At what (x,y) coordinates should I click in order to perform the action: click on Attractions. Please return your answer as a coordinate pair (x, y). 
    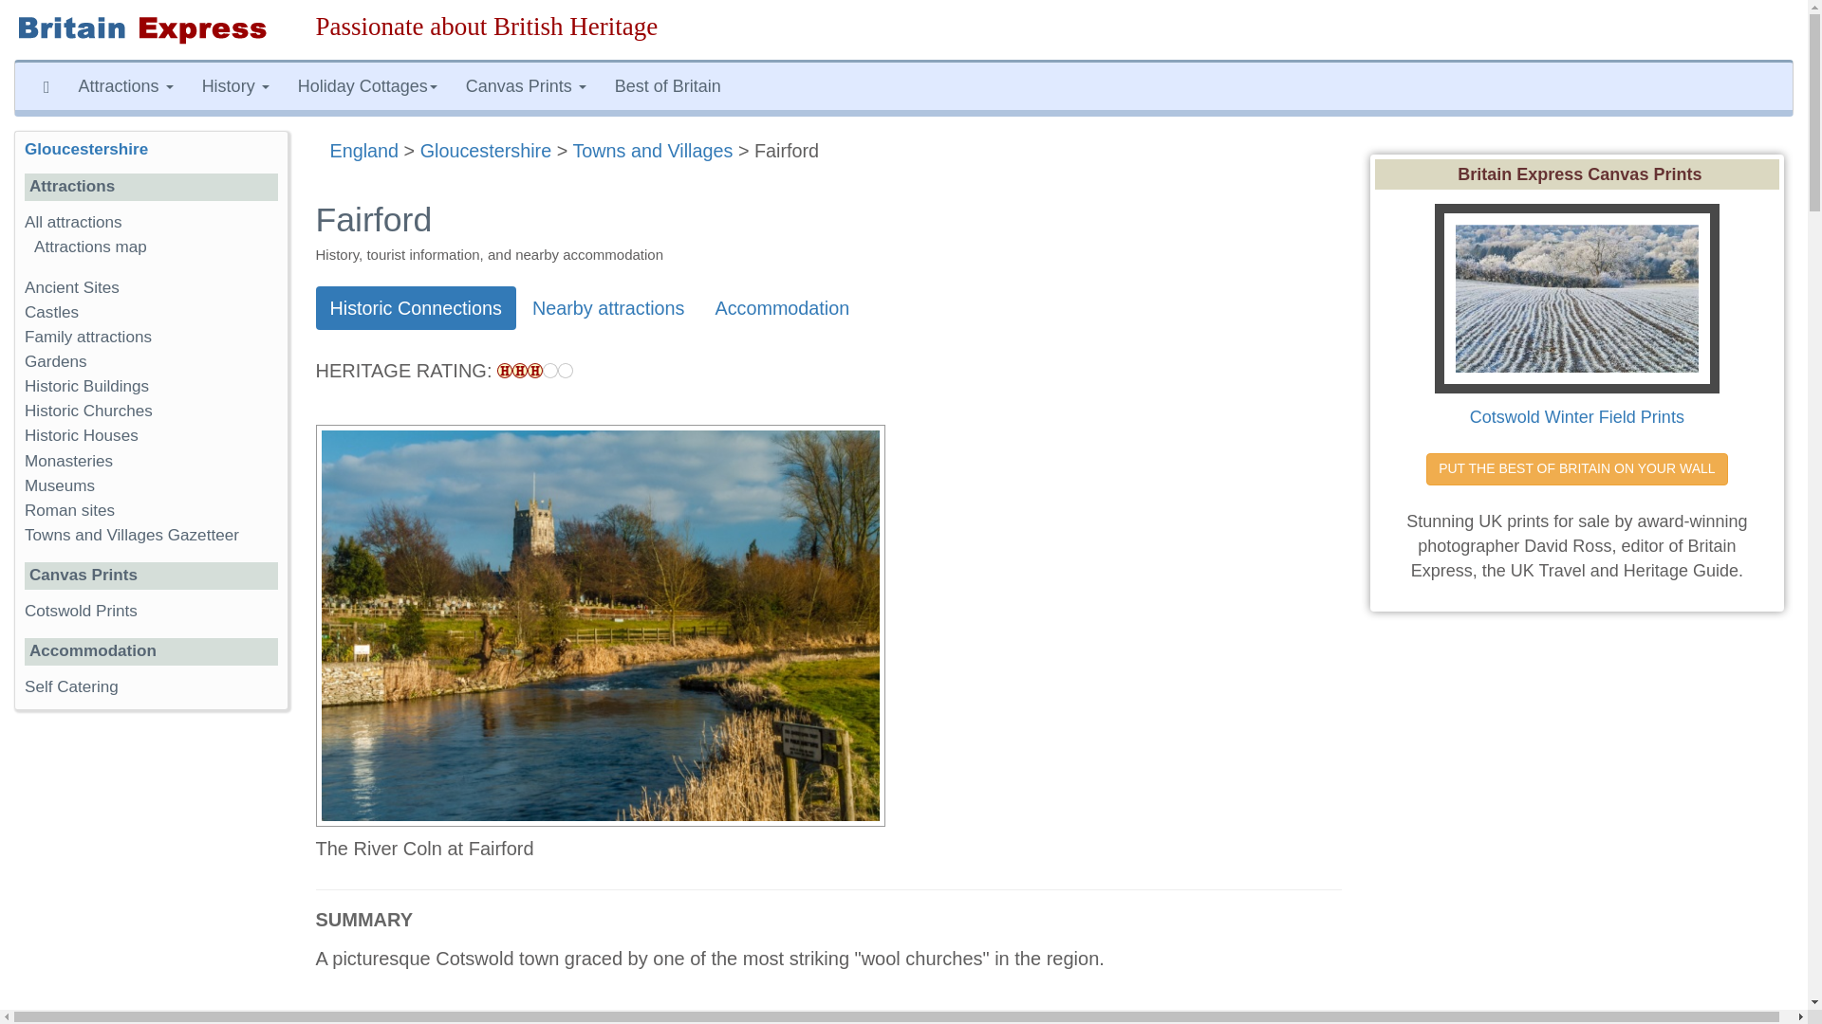
    Looking at the image, I should click on (125, 85).